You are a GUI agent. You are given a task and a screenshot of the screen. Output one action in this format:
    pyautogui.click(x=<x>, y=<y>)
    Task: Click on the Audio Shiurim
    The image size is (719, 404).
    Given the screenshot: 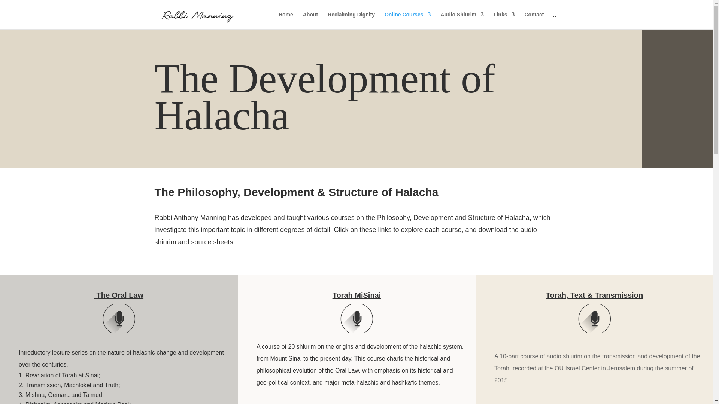 What is the action you would take?
    pyautogui.click(x=462, y=20)
    